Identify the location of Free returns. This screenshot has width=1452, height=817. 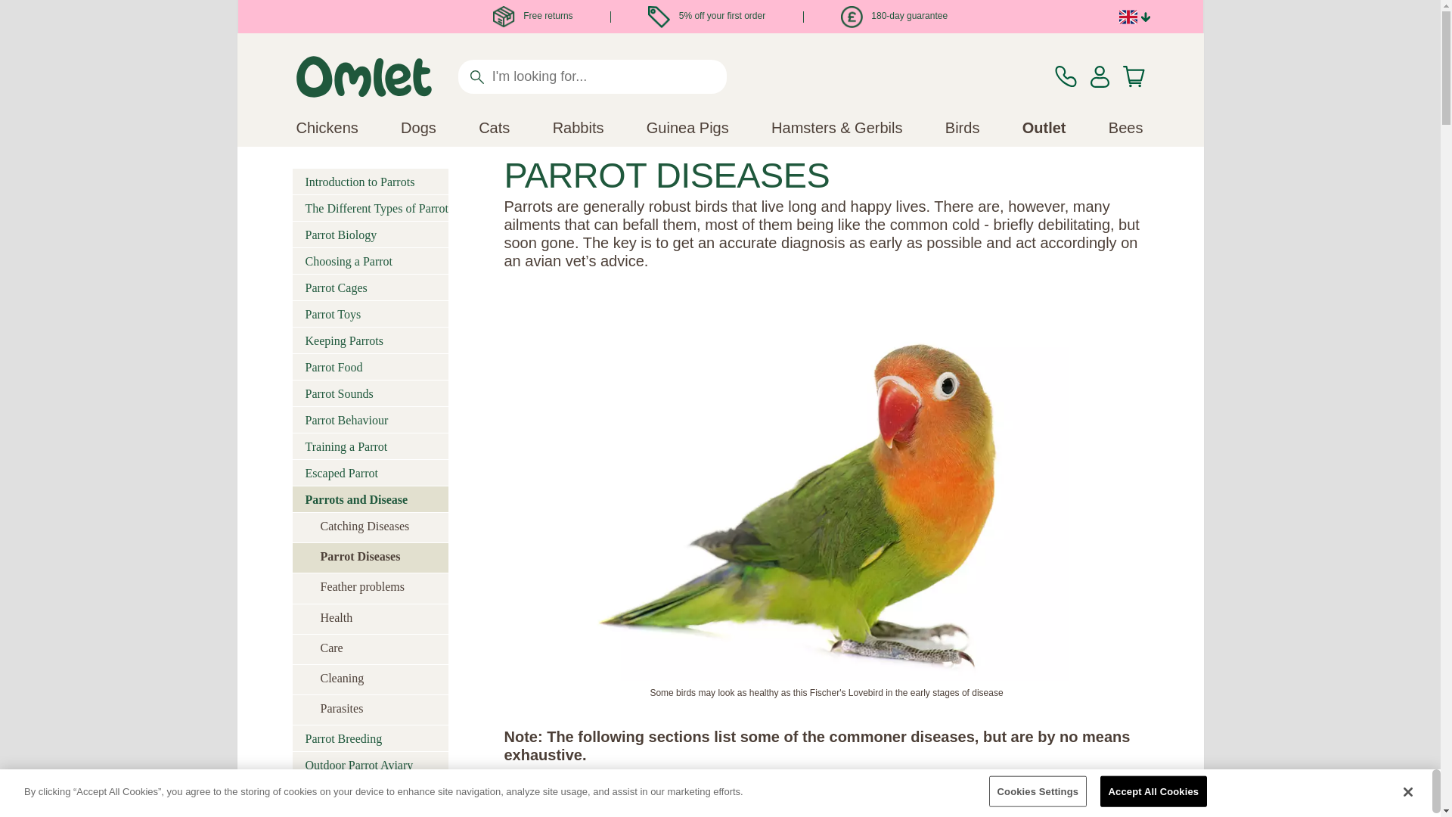
(533, 16).